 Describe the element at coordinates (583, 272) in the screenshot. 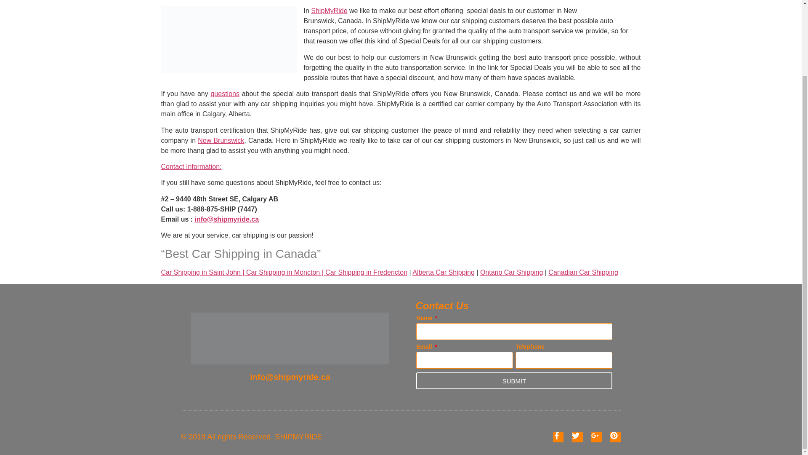

I see `Home` at that location.